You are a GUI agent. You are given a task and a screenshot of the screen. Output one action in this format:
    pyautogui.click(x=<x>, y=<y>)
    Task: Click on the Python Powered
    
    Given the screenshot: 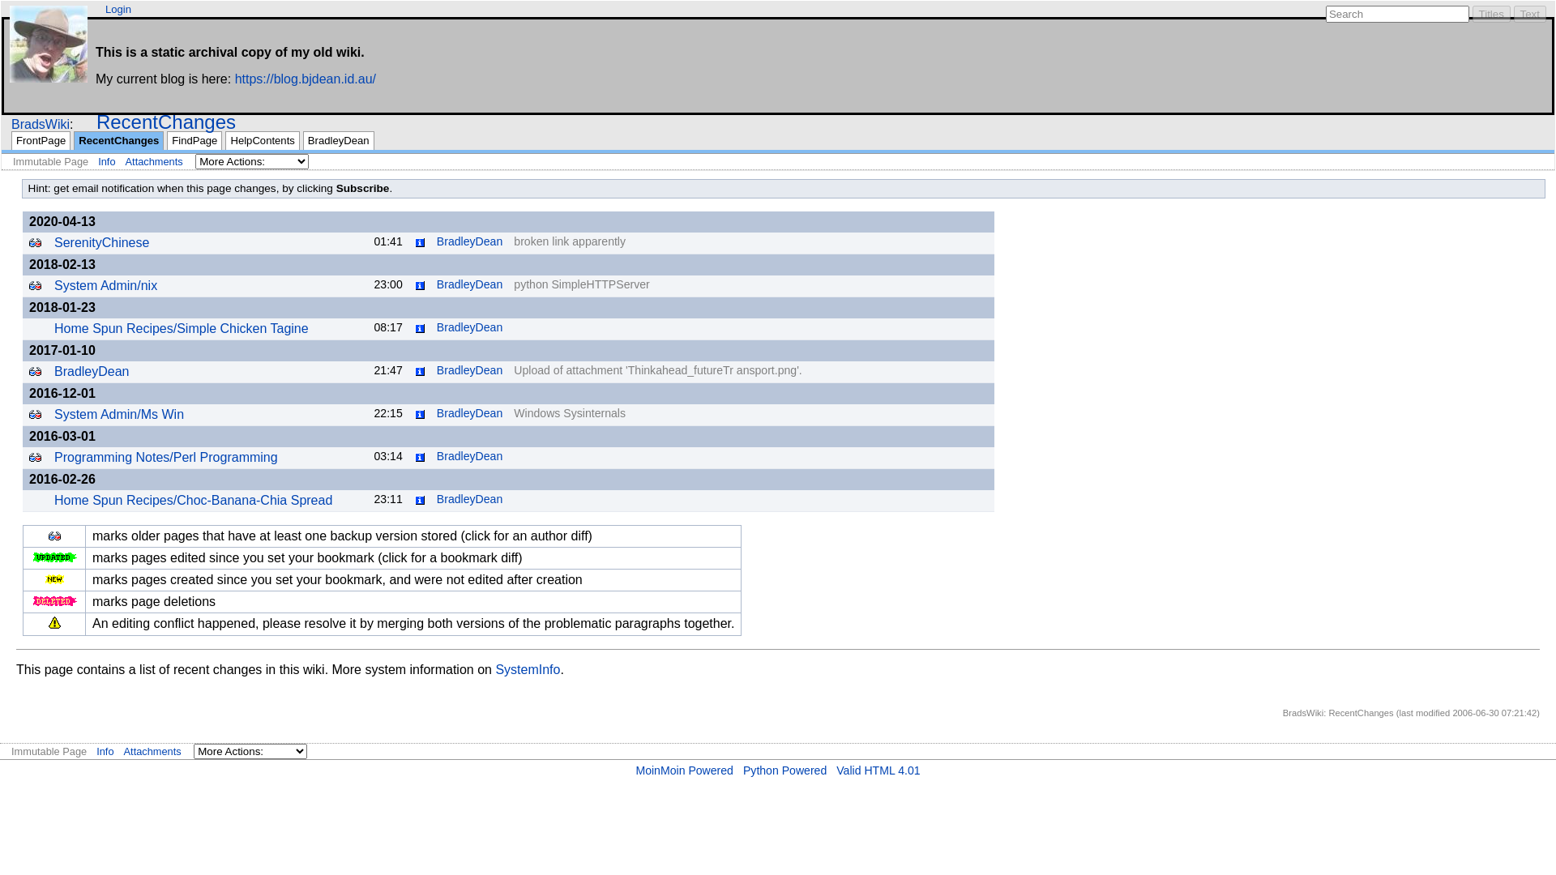 What is the action you would take?
    pyautogui.click(x=784, y=770)
    